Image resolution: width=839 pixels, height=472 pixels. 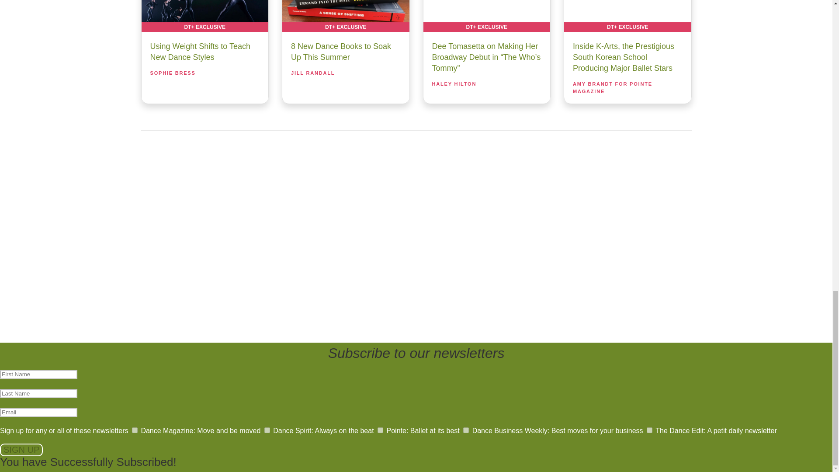 I want to click on Pointe: Ballet at its best, so click(x=380, y=430).